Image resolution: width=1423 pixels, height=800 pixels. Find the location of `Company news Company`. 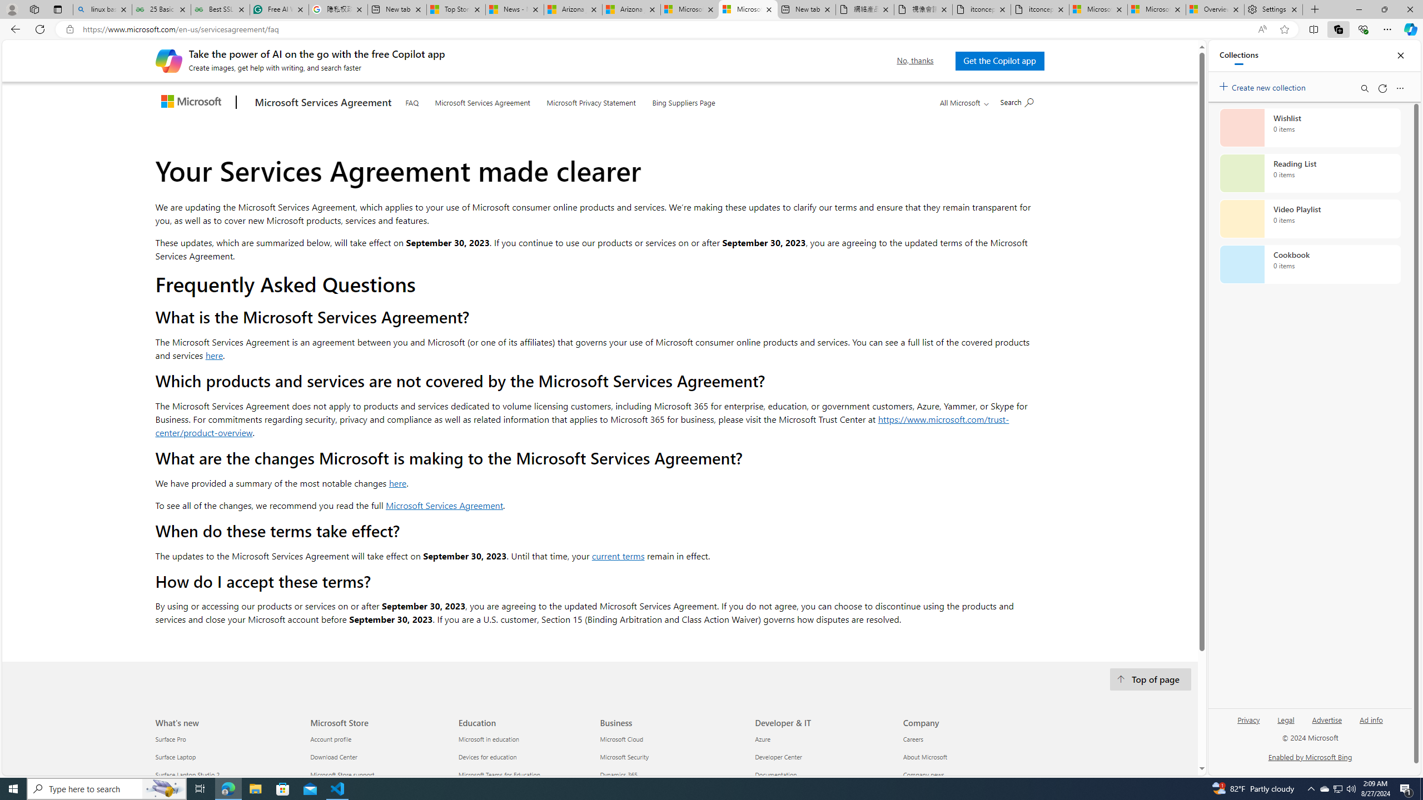

Company news Company is located at coordinates (923, 774).